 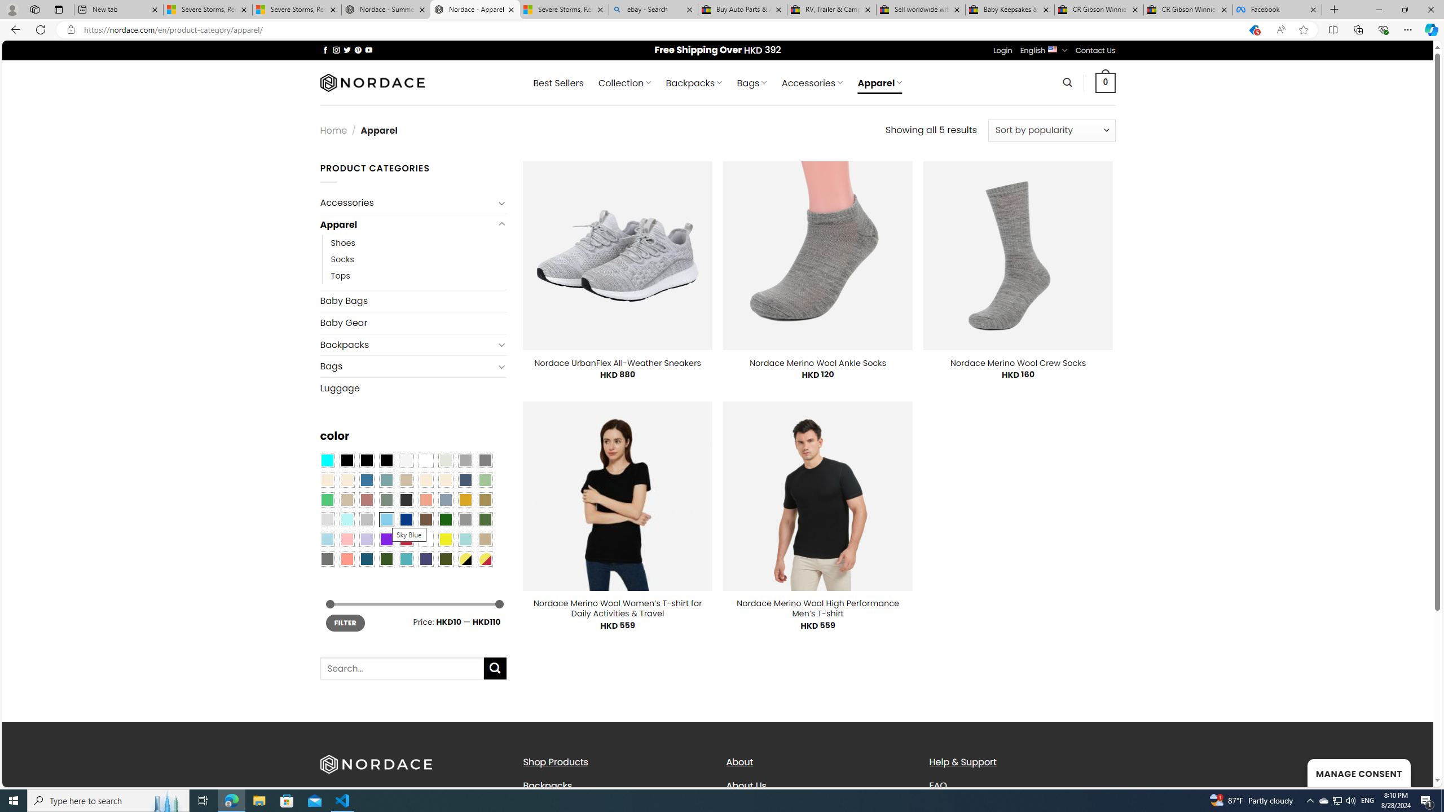 I want to click on Nordace UrbanFlex All-Weather Sneakers, so click(x=618, y=363).